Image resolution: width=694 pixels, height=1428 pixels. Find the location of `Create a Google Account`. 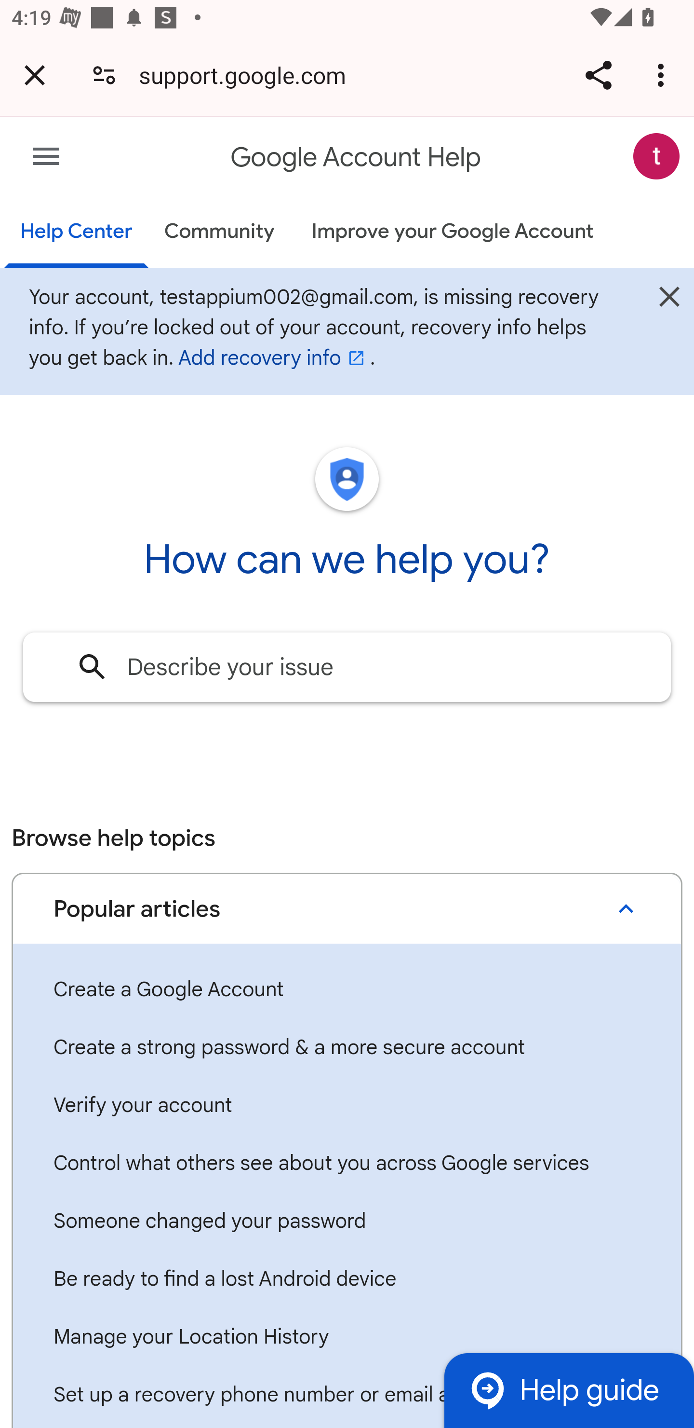

Create a Google Account is located at coordinates (347, 990).